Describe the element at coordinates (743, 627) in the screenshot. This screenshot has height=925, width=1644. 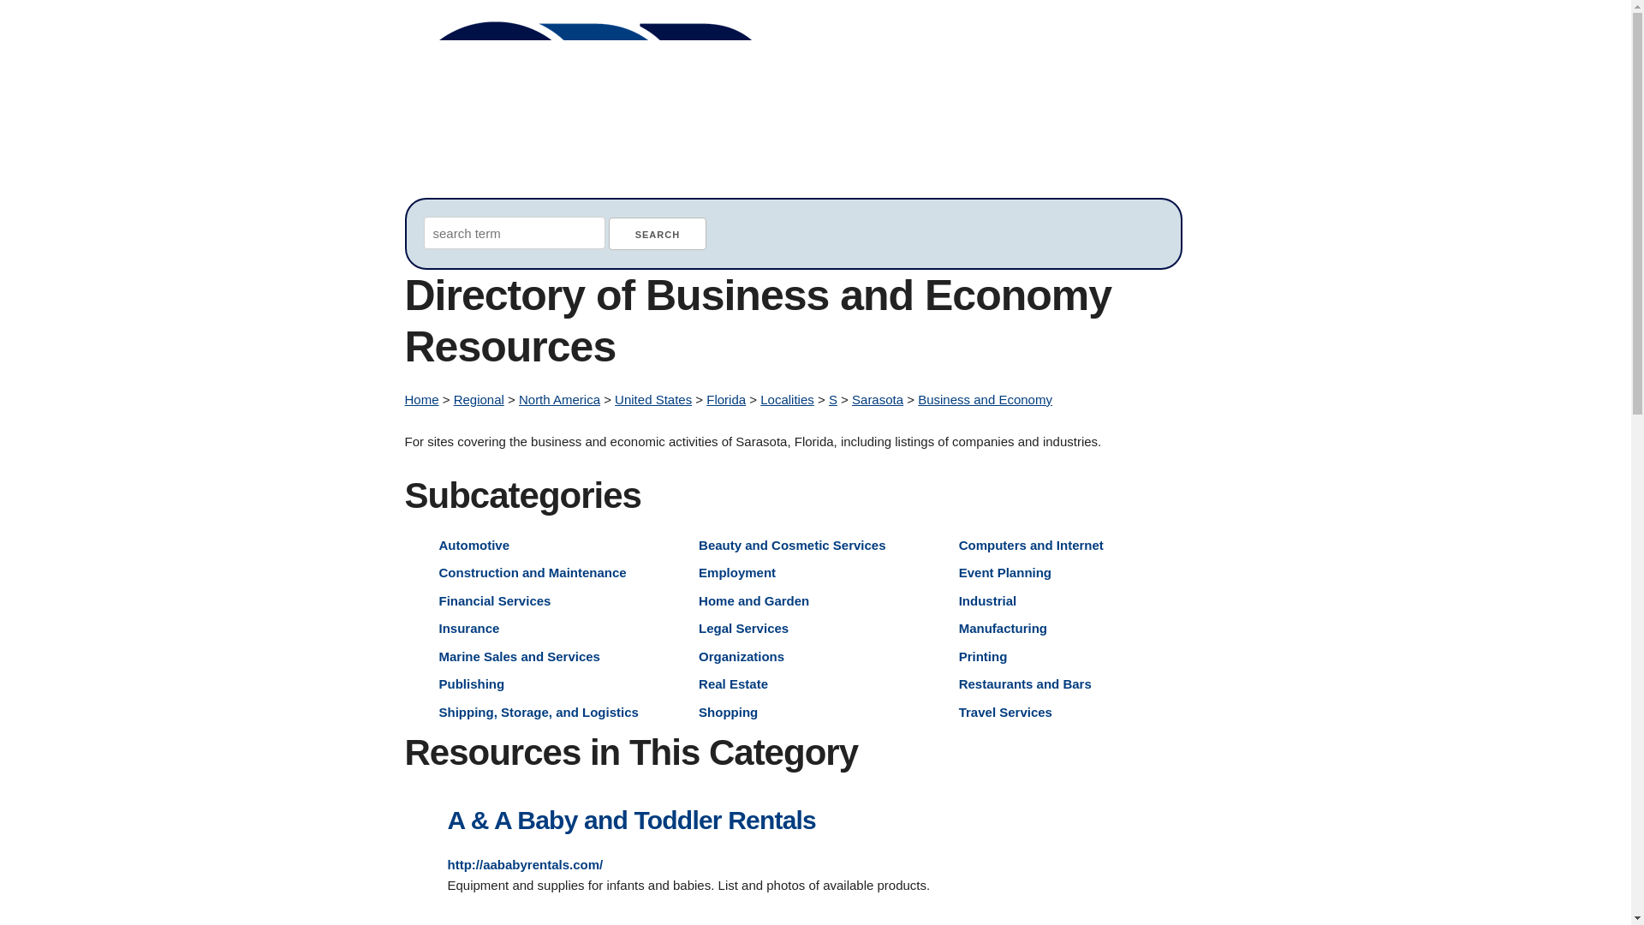
I see `Legal Services` at that location.